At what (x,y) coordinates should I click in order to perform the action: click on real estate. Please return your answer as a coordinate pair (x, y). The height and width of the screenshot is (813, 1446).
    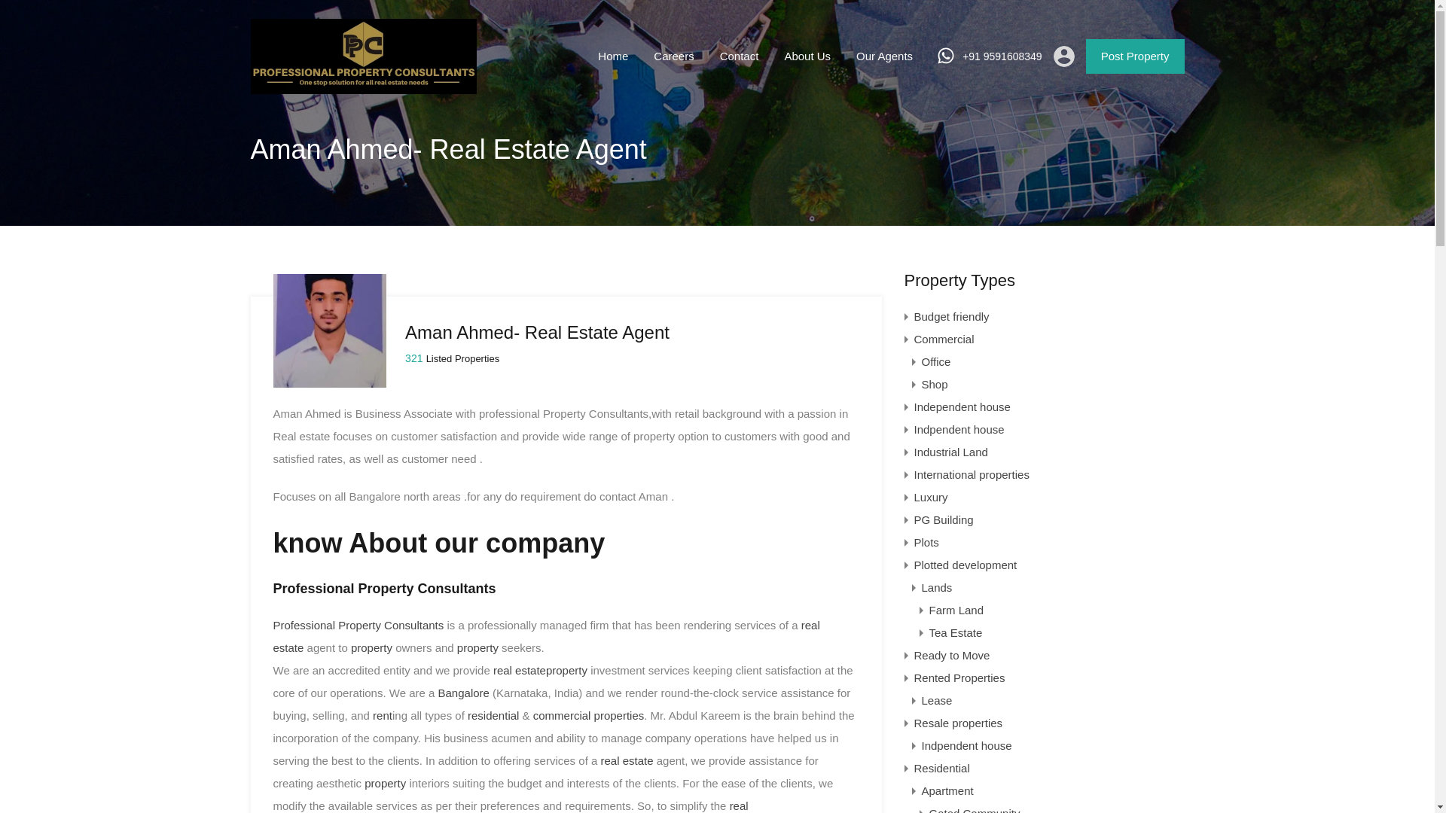
    Looking at the image, I should click on (546, 636).